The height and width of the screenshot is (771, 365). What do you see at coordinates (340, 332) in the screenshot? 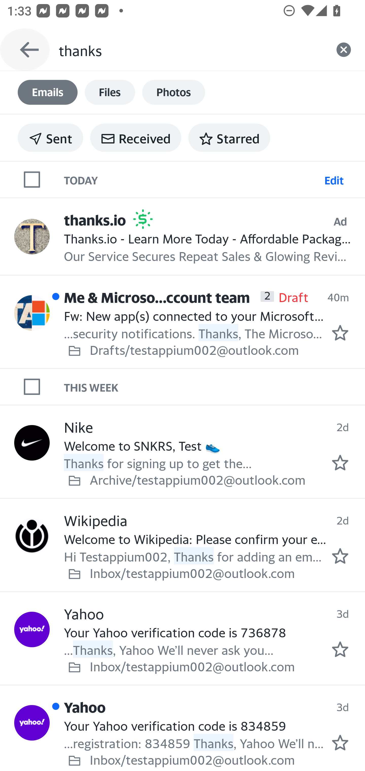
I see `Mark as starred.` at bounding box center [340, 332].